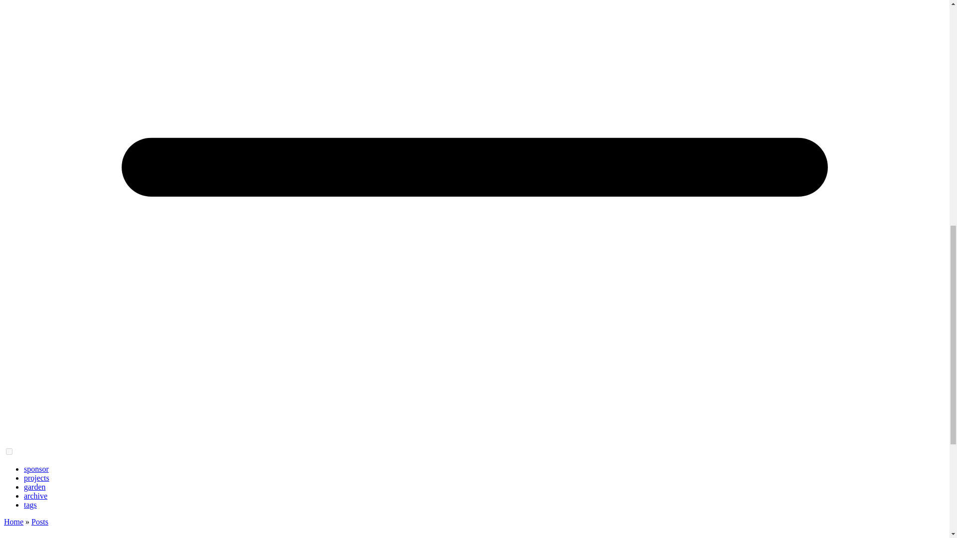 Image resolution: width=957 pixels, height=538 pixels. I want to click on projects, so click(37, 478).